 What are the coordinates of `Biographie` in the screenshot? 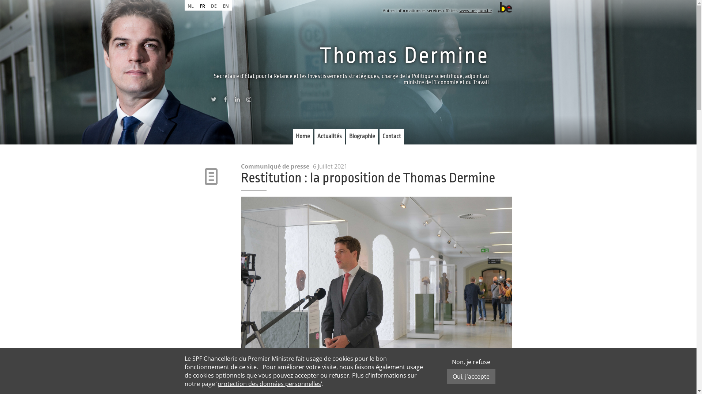 It's located at (362, 137).